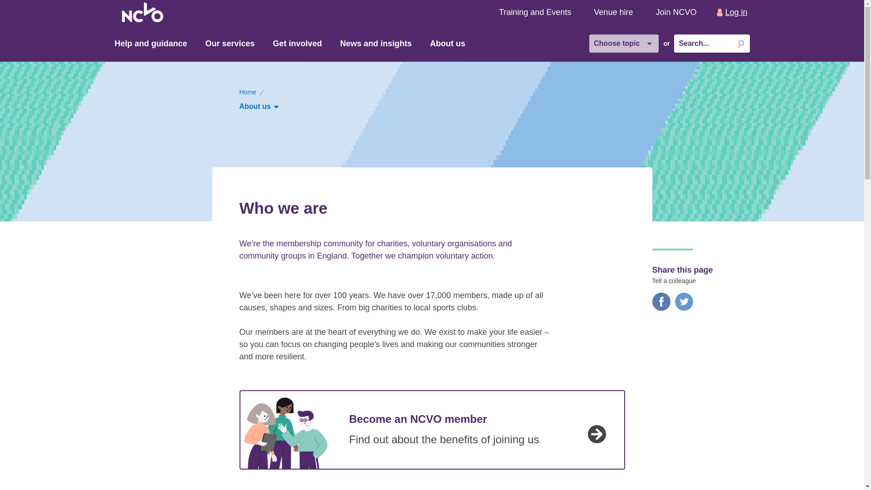 This screenshot has height=490, width=871. I want to click on Get involved, so click(298, 44).